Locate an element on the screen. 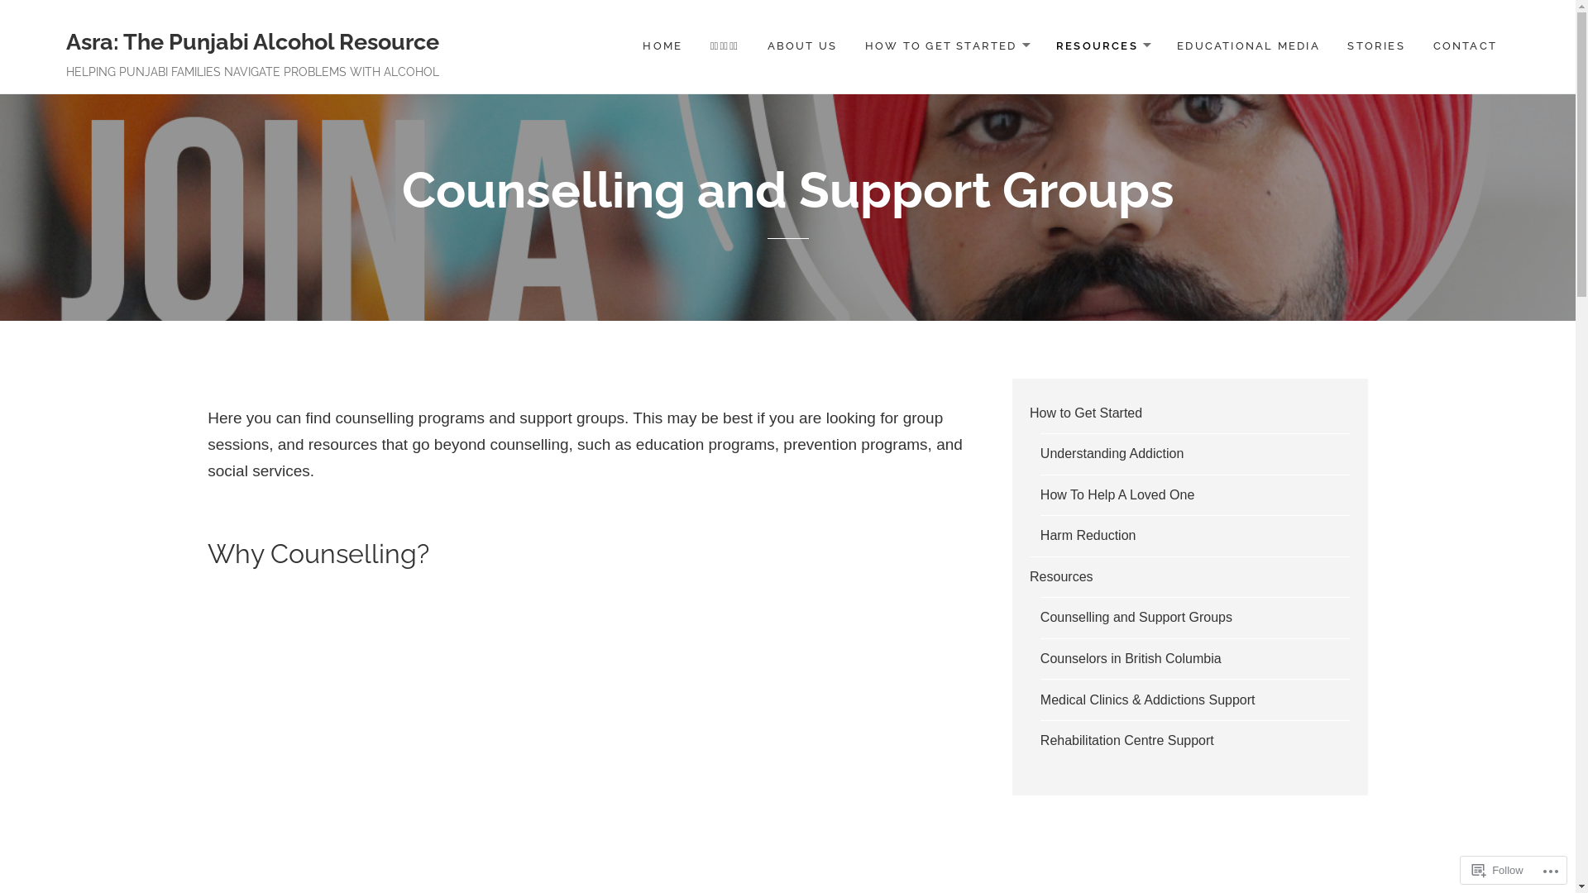 The image size is (1588, 893). ABOUT US is located at coordinates (802, 46).